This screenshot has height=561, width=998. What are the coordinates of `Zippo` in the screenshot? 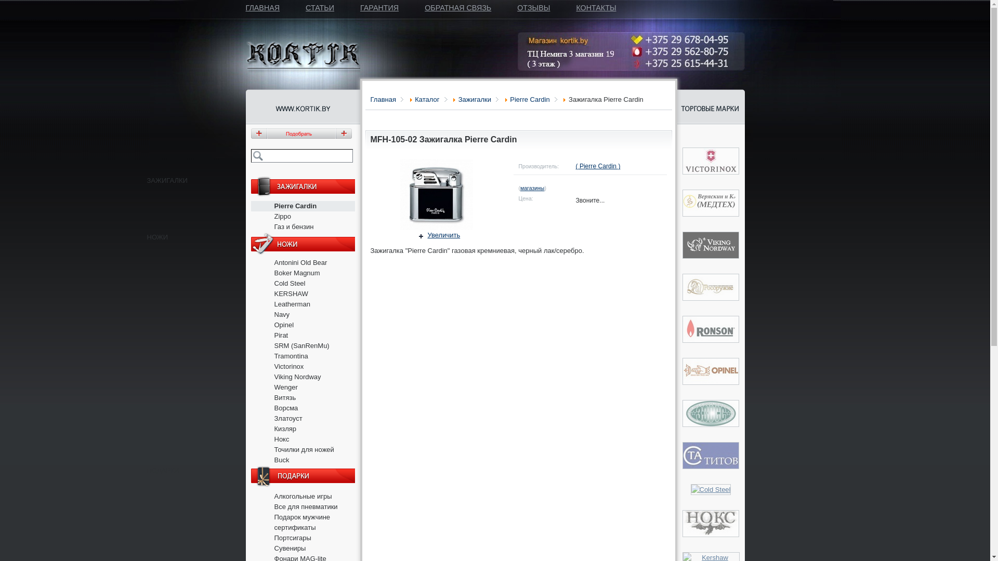 It's located at (283, 216).